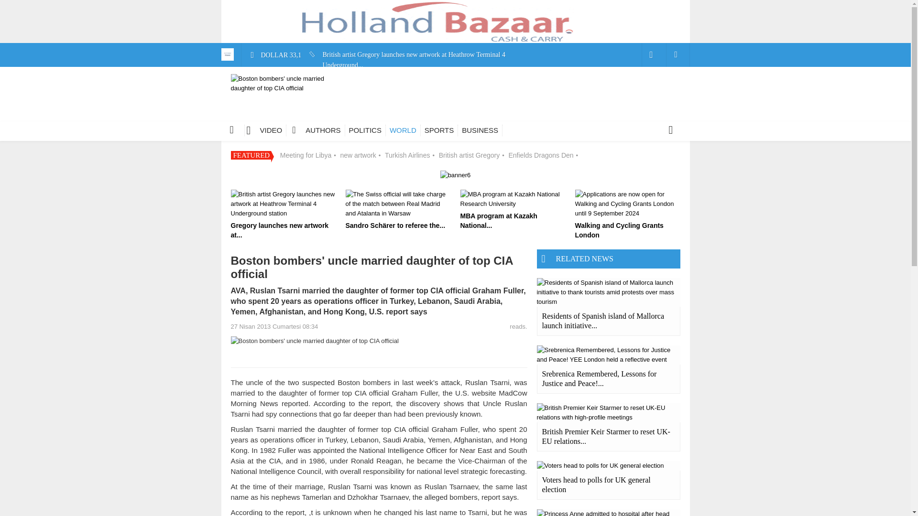 This screenshot has width=918, height=516. I want to click on MBA program at Kazakh National Research University, so click(389, 103).